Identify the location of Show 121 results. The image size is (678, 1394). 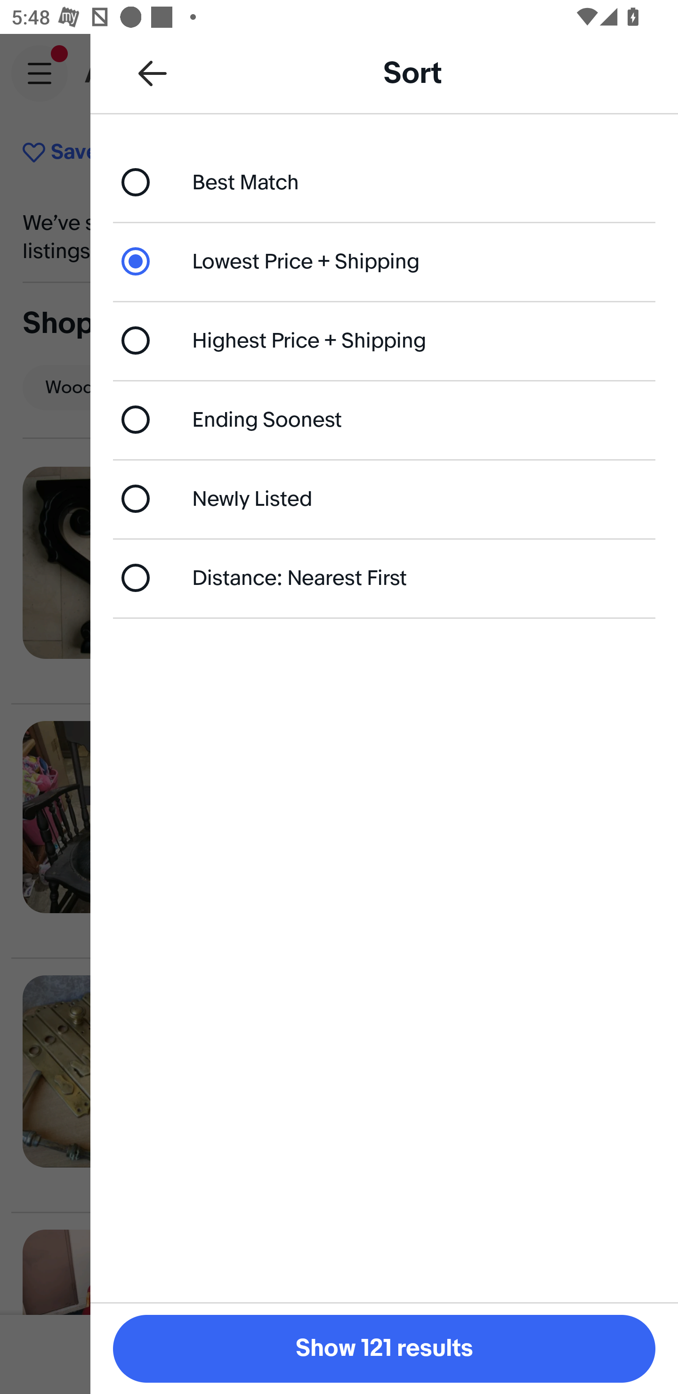
(384, 1349).